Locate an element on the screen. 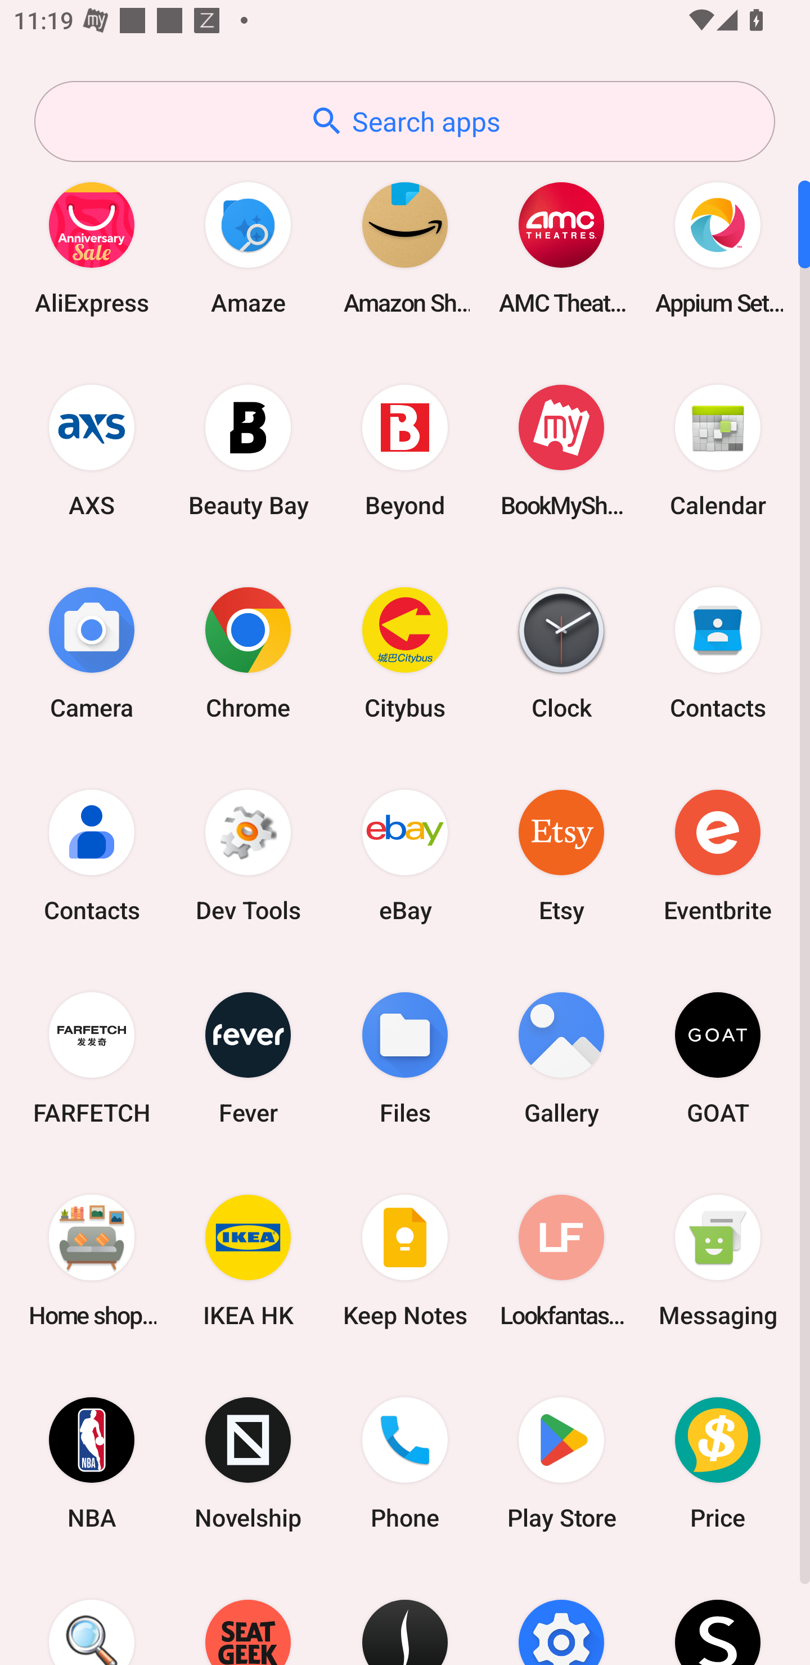 Image resolution: width=810 pixels, height=1665 pixels. IKEA HK is located at coordinates (248, 1260).